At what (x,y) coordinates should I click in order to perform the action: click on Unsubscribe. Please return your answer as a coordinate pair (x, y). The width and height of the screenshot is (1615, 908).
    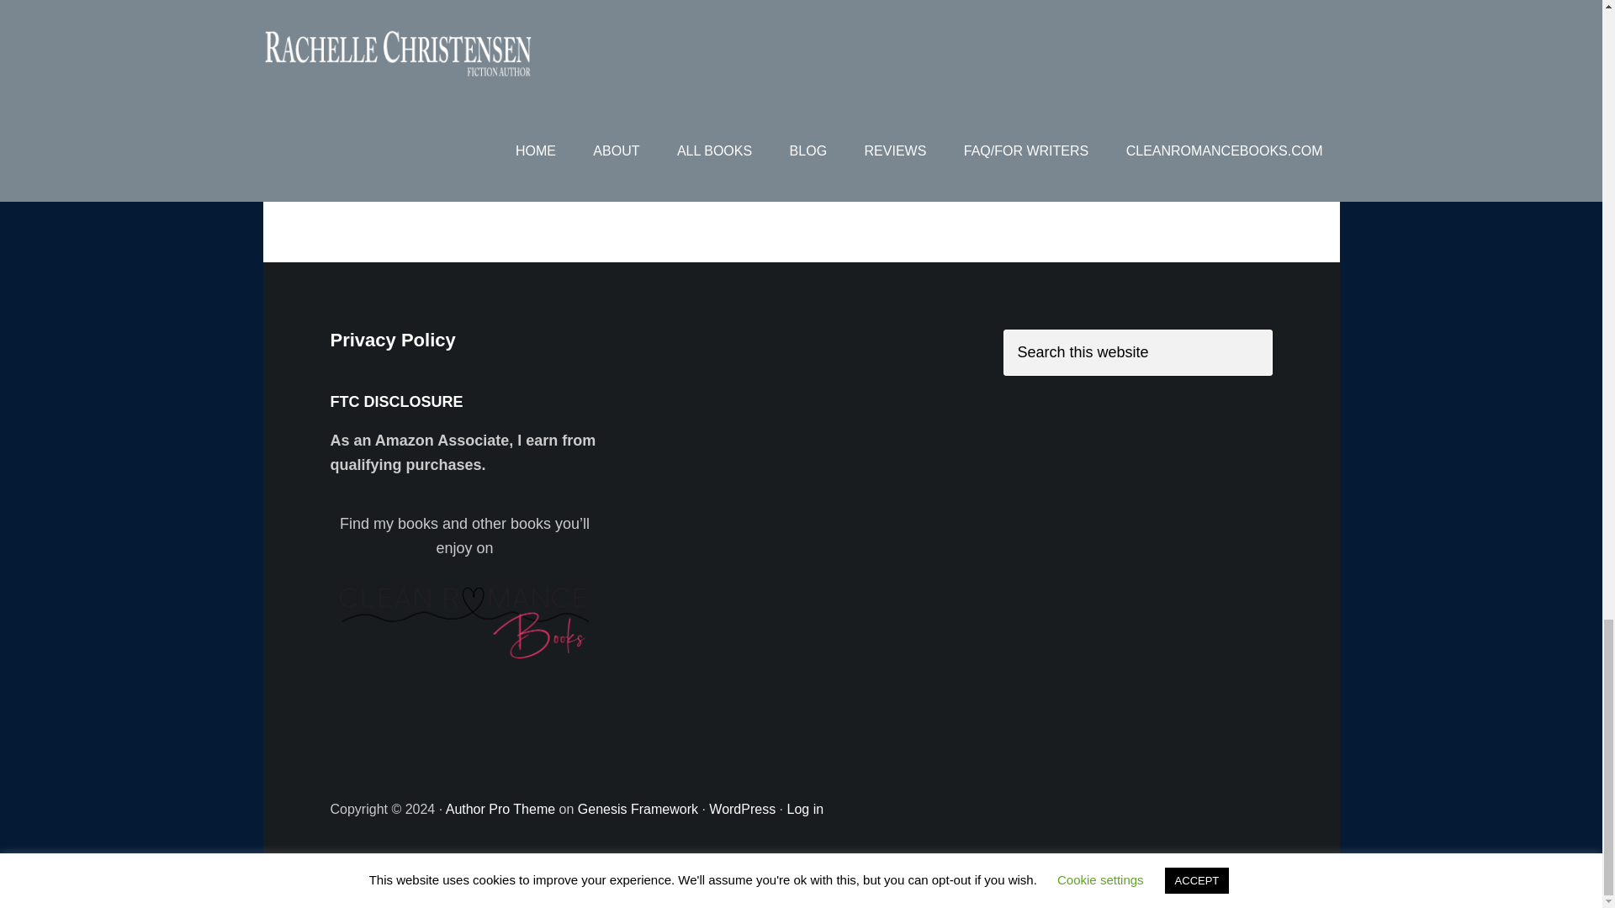
    Looking at the image, I should click on (503, 104).